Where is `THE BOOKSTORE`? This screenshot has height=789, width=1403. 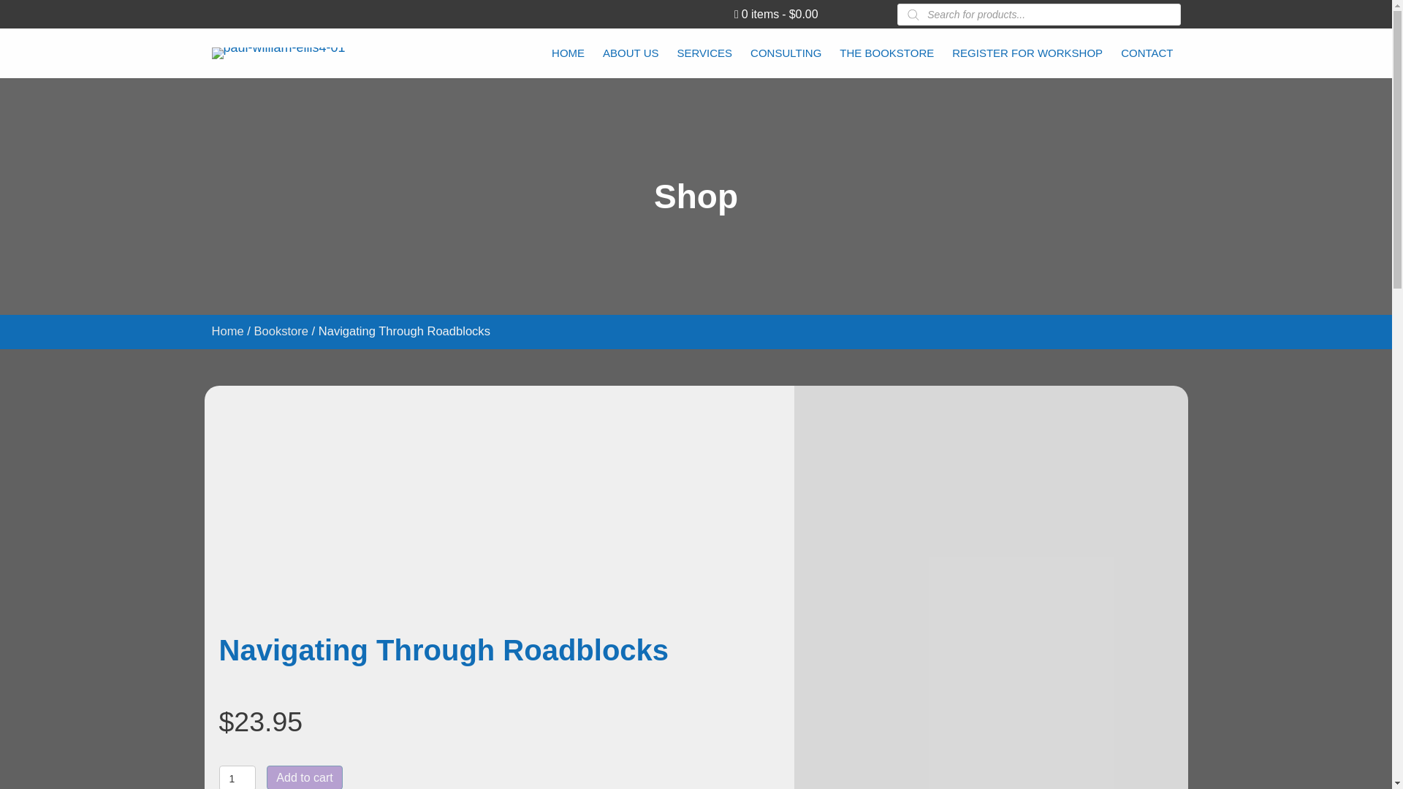 THE BOOKSTORE is located at coordinates (886, 51).